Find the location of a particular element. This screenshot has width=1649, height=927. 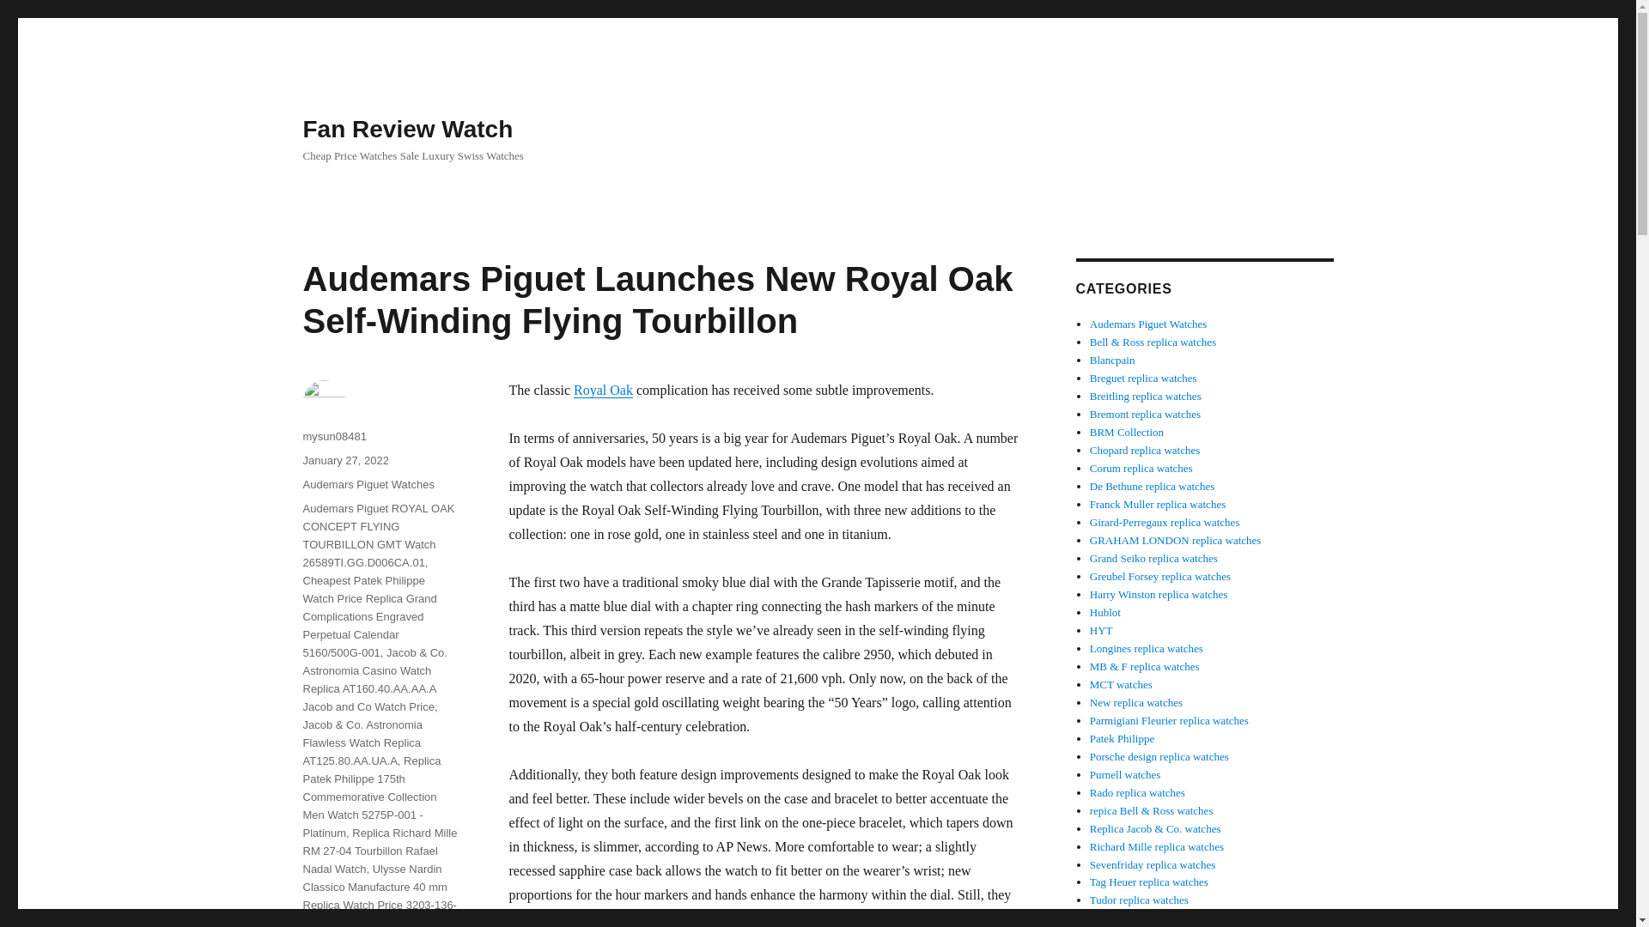

Replica Richard Mille RM 27-04 Tourbillon Rafael Nadal Watch is located at coordinates (379, 851).